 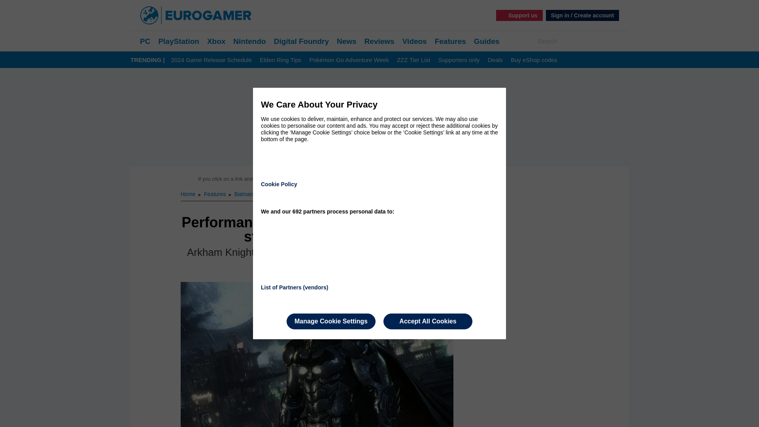 What do you see at coordinates (519, 15) in the screenshot?
I see `Support us` at bounding box center [519, 15].